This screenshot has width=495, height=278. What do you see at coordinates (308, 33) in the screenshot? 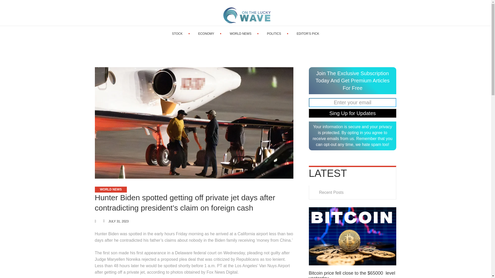
I see `Editor's Pick` at bounding box center [308, 33].